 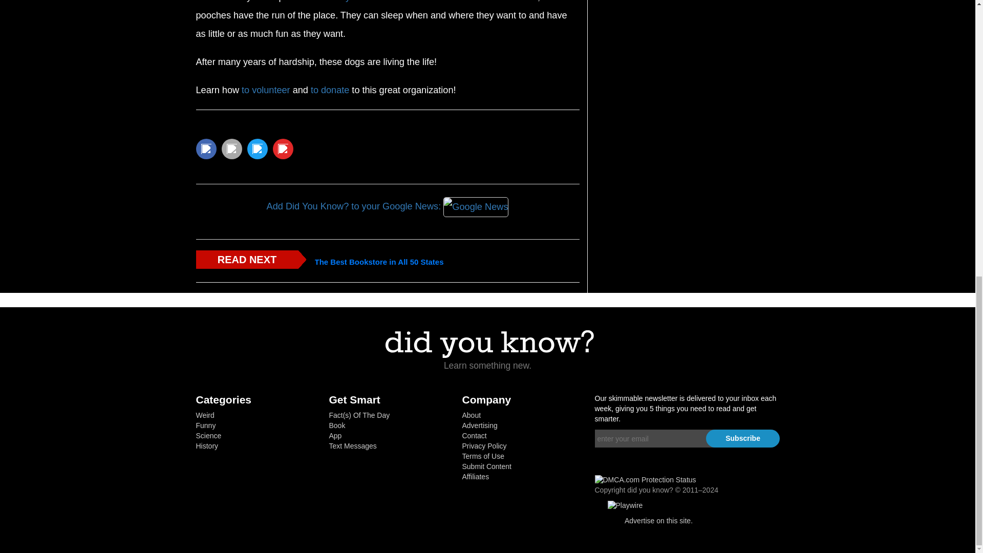 What do you see at coordinates (266, 89) in the screenshot?
I see `to volunteer` at bounding box center [266, 89].